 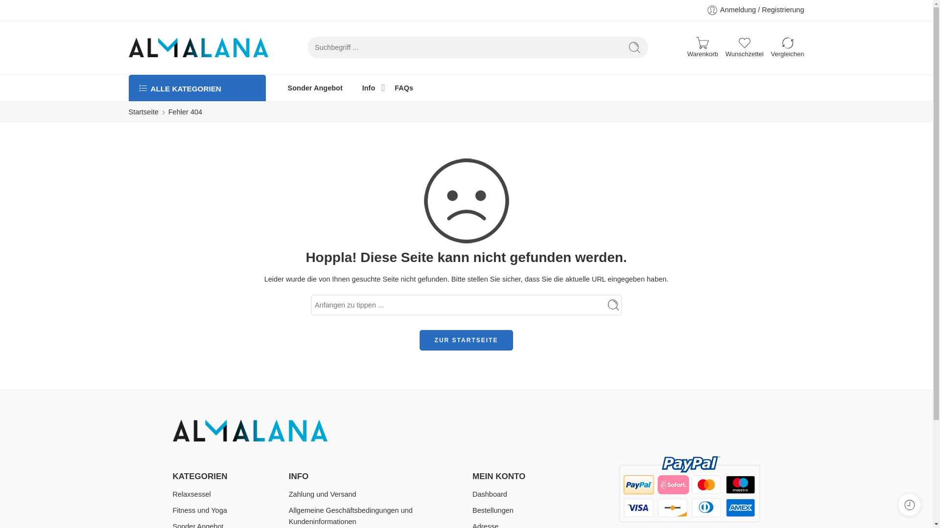 I want to click on Dashboard, so click(x=543, y=494).